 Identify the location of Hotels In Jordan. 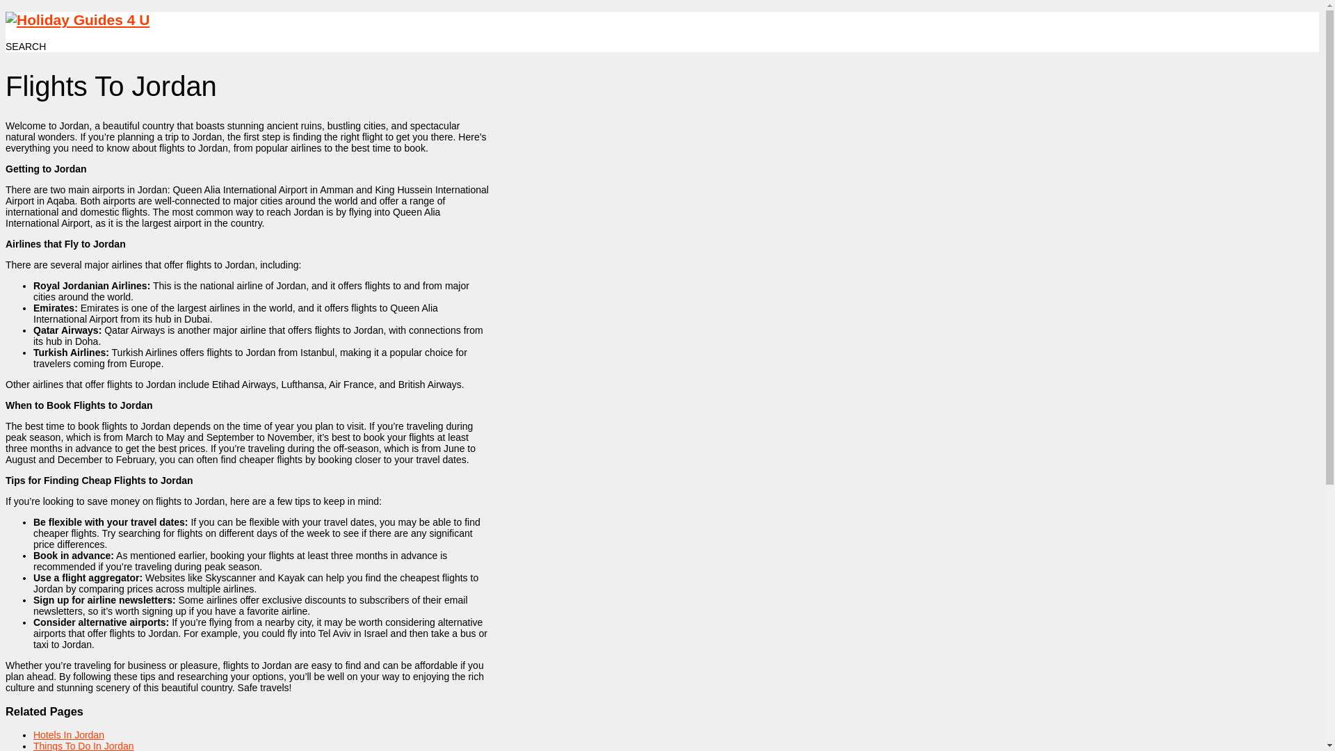
(68, 734).